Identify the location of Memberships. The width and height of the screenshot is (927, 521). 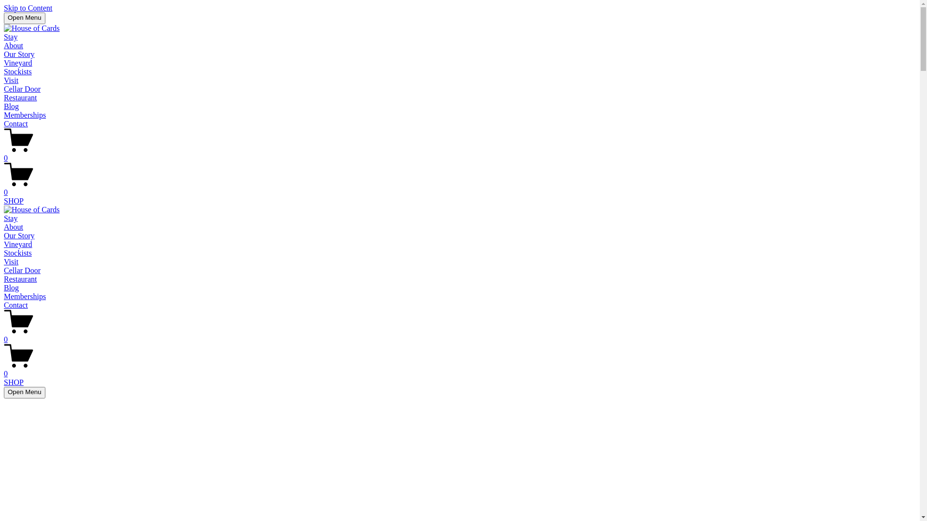
(25, 115).